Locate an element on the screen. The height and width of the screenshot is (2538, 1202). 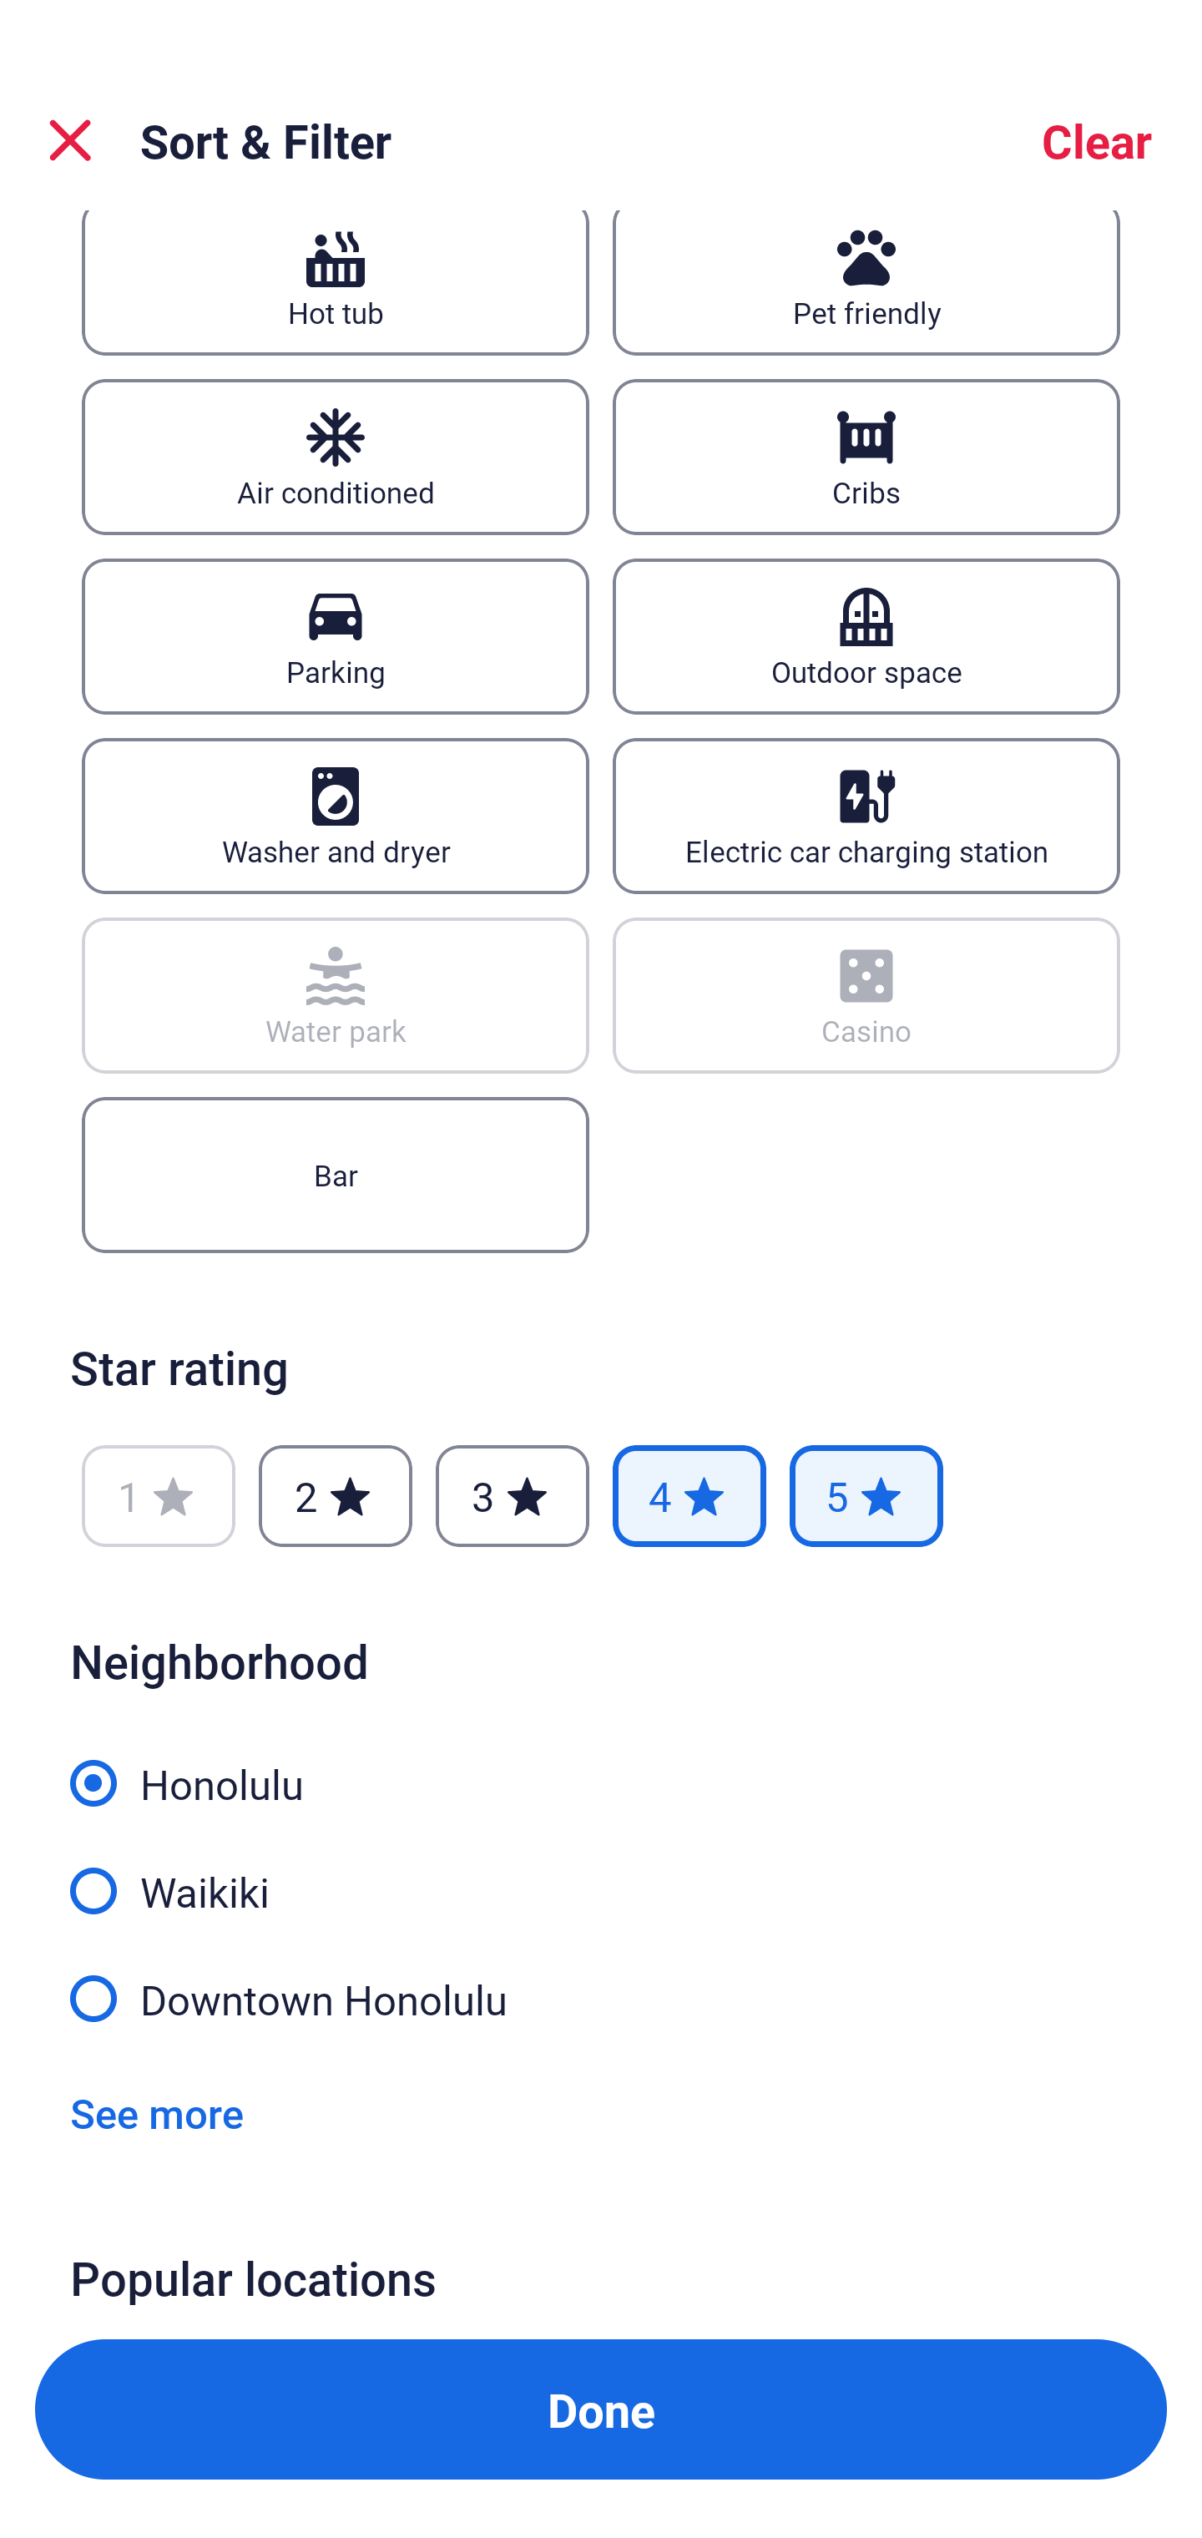
Bar is located at coordinates (335, 1175).